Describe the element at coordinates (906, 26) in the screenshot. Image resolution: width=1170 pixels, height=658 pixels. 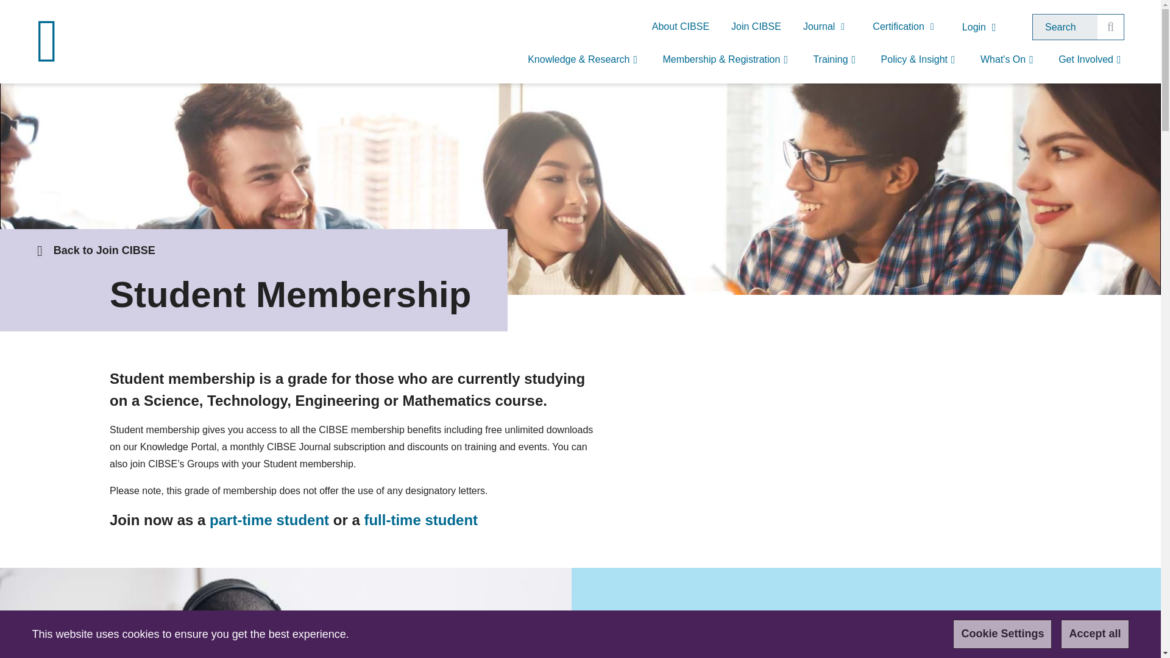
I see `Certification` at that location.